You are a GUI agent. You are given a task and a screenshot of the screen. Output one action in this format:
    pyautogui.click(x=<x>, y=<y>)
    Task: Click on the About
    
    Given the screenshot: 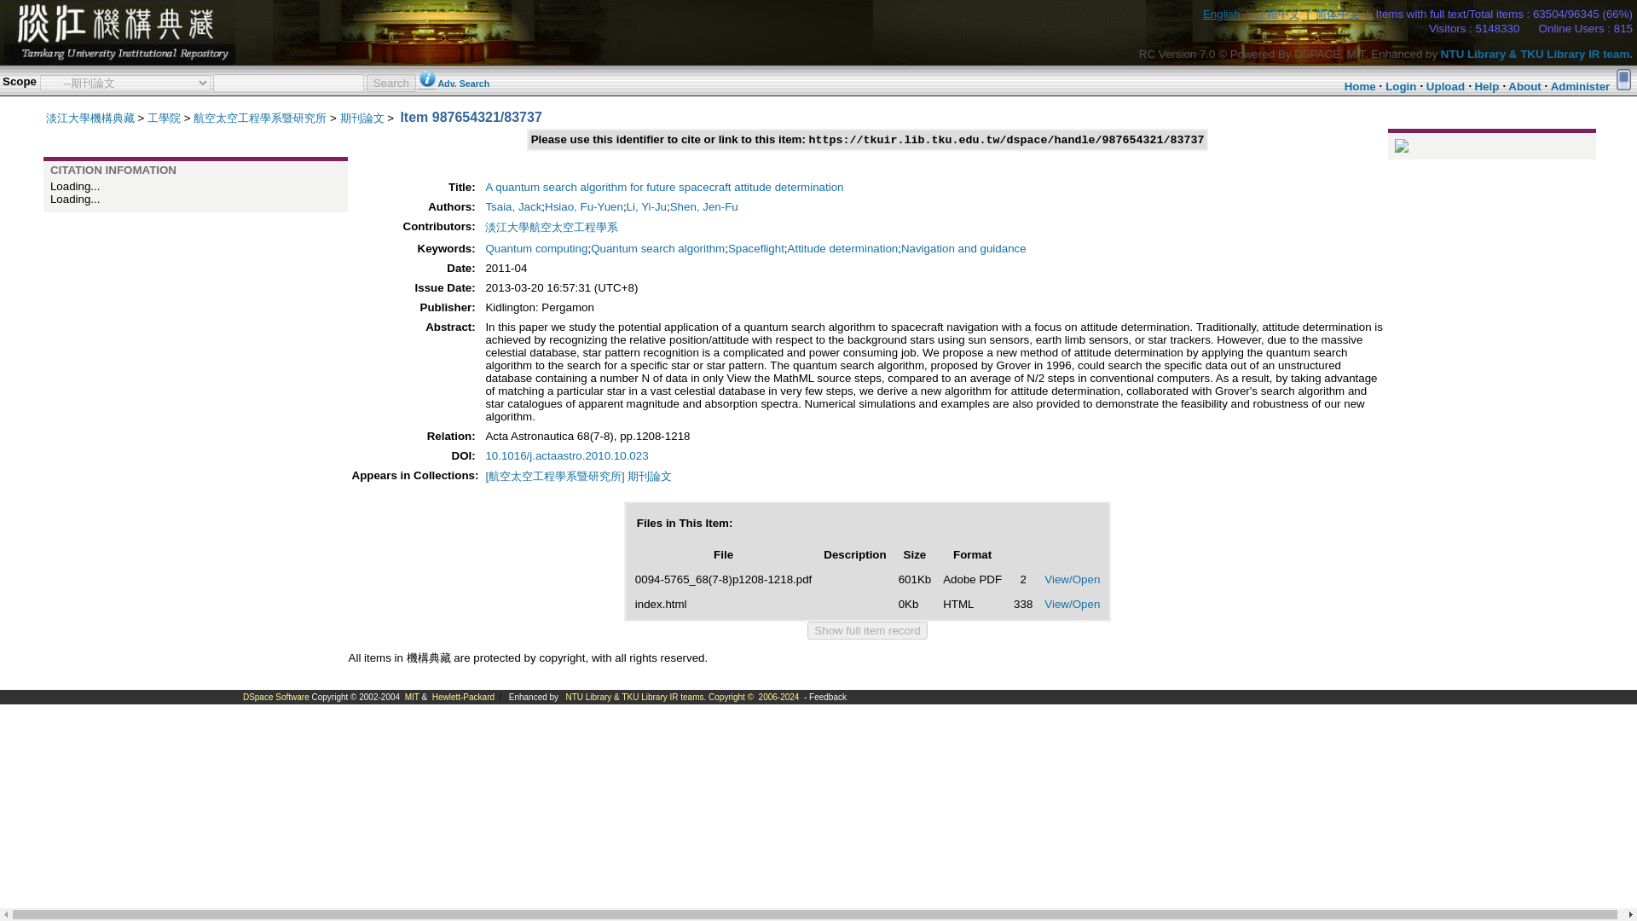 What is the action you would take?
    pyautogui.click(x=1524, y=86)
    